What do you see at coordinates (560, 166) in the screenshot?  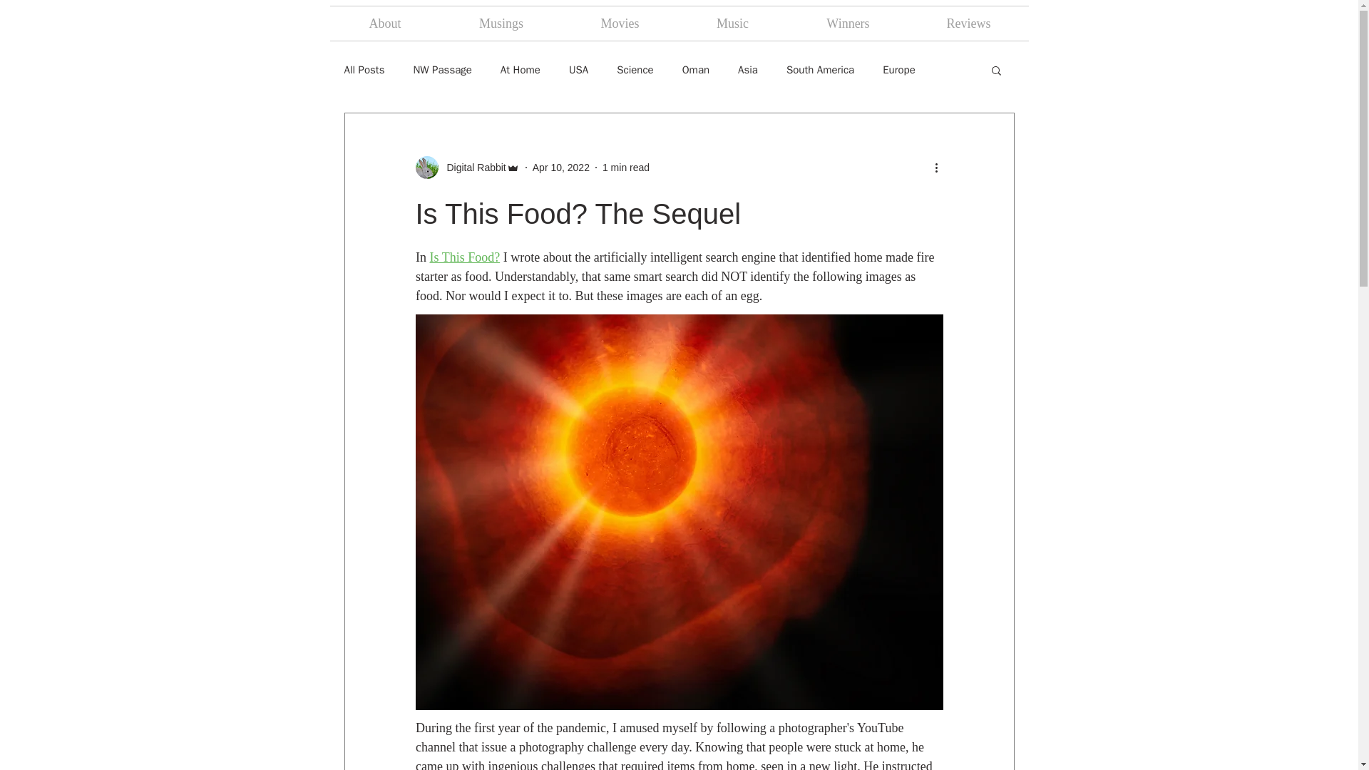 I see `Apr 10, 2022` at bounding box center [560, 166].